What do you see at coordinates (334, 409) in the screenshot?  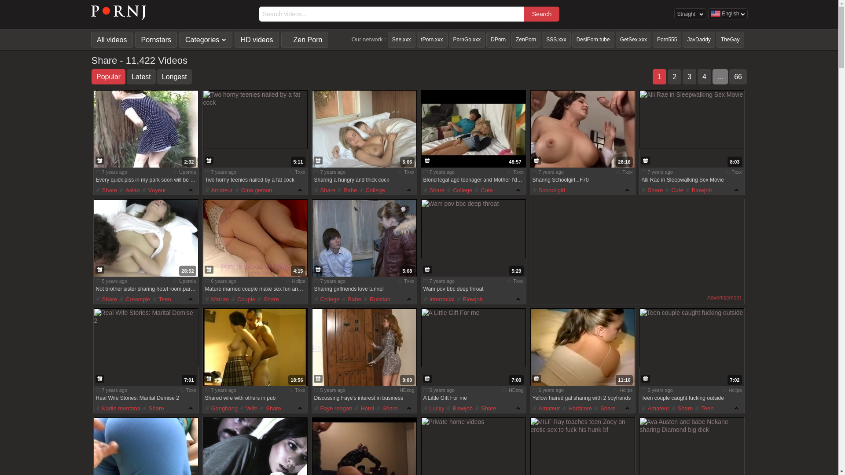 I see `Faye reagan` at bounding box center [334, 409].